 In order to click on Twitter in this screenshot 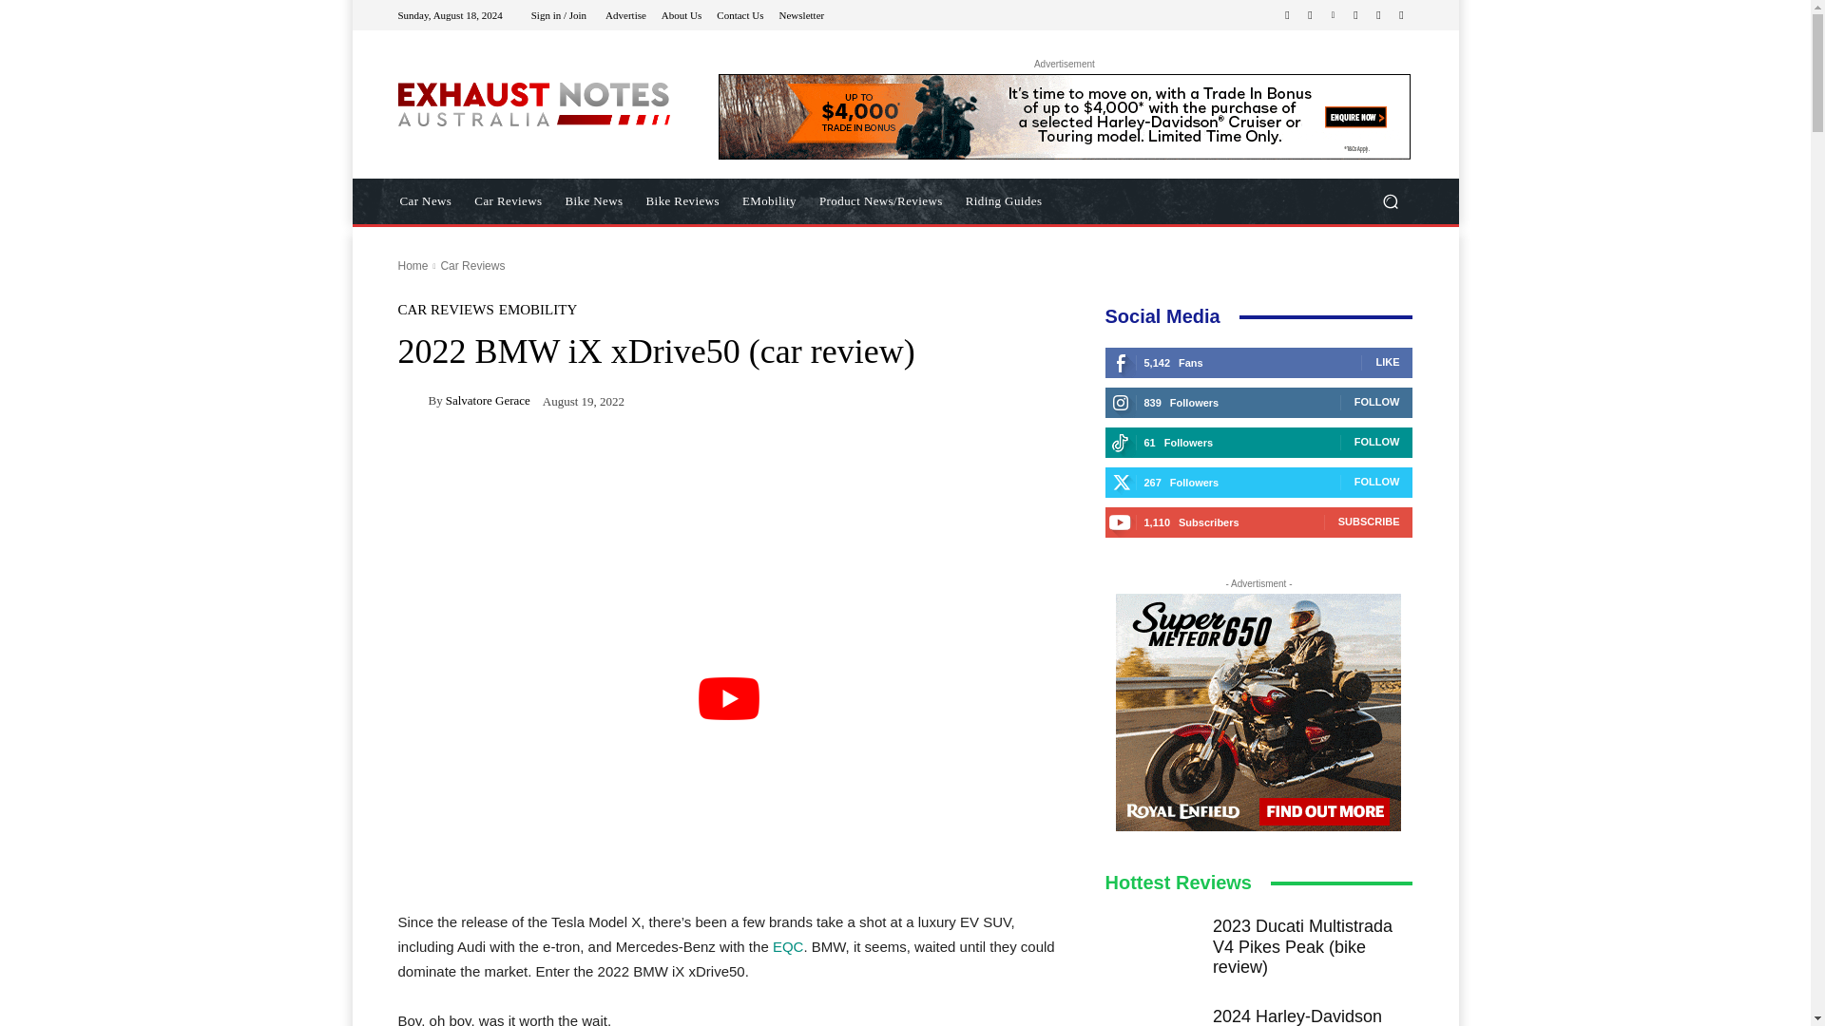, I will do `click(1378, 15)`.